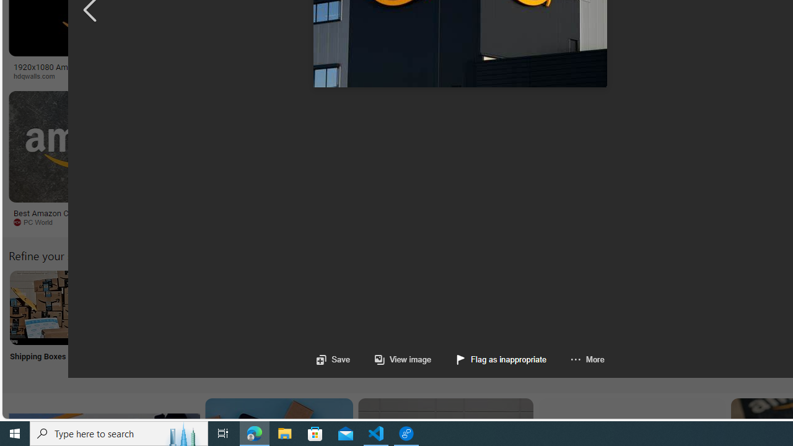  What do you see at coordinates (260, 222) in the screenshot?
I see `The Verge` at bounding box center [260, 222].